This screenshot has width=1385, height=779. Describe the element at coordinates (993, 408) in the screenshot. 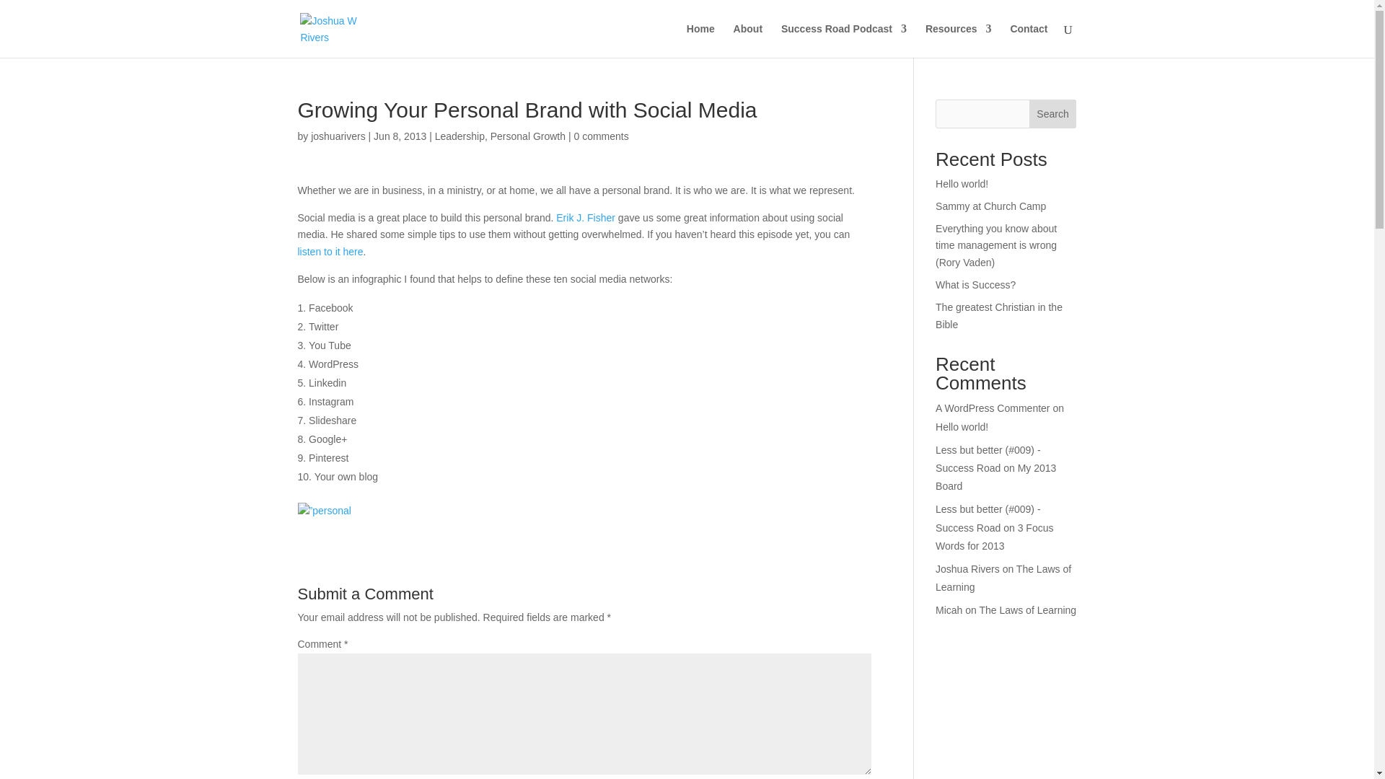

I see `A WordPress Commenter` at that location.